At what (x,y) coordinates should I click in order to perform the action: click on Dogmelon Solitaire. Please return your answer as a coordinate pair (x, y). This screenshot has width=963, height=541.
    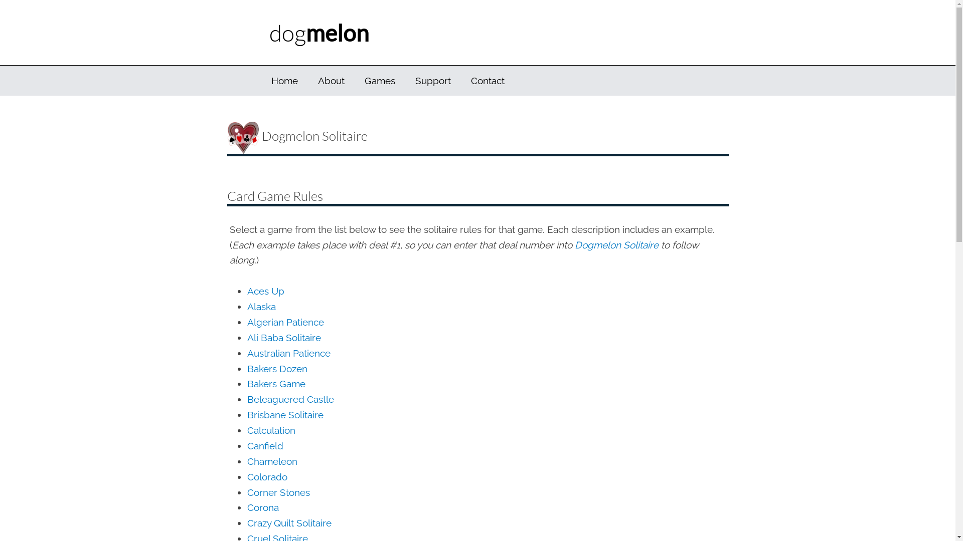
    Looking at the image, I should click on (617, 245).